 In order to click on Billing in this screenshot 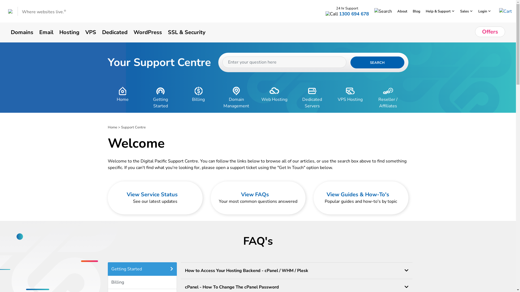, I will do `click(142, 282)`.